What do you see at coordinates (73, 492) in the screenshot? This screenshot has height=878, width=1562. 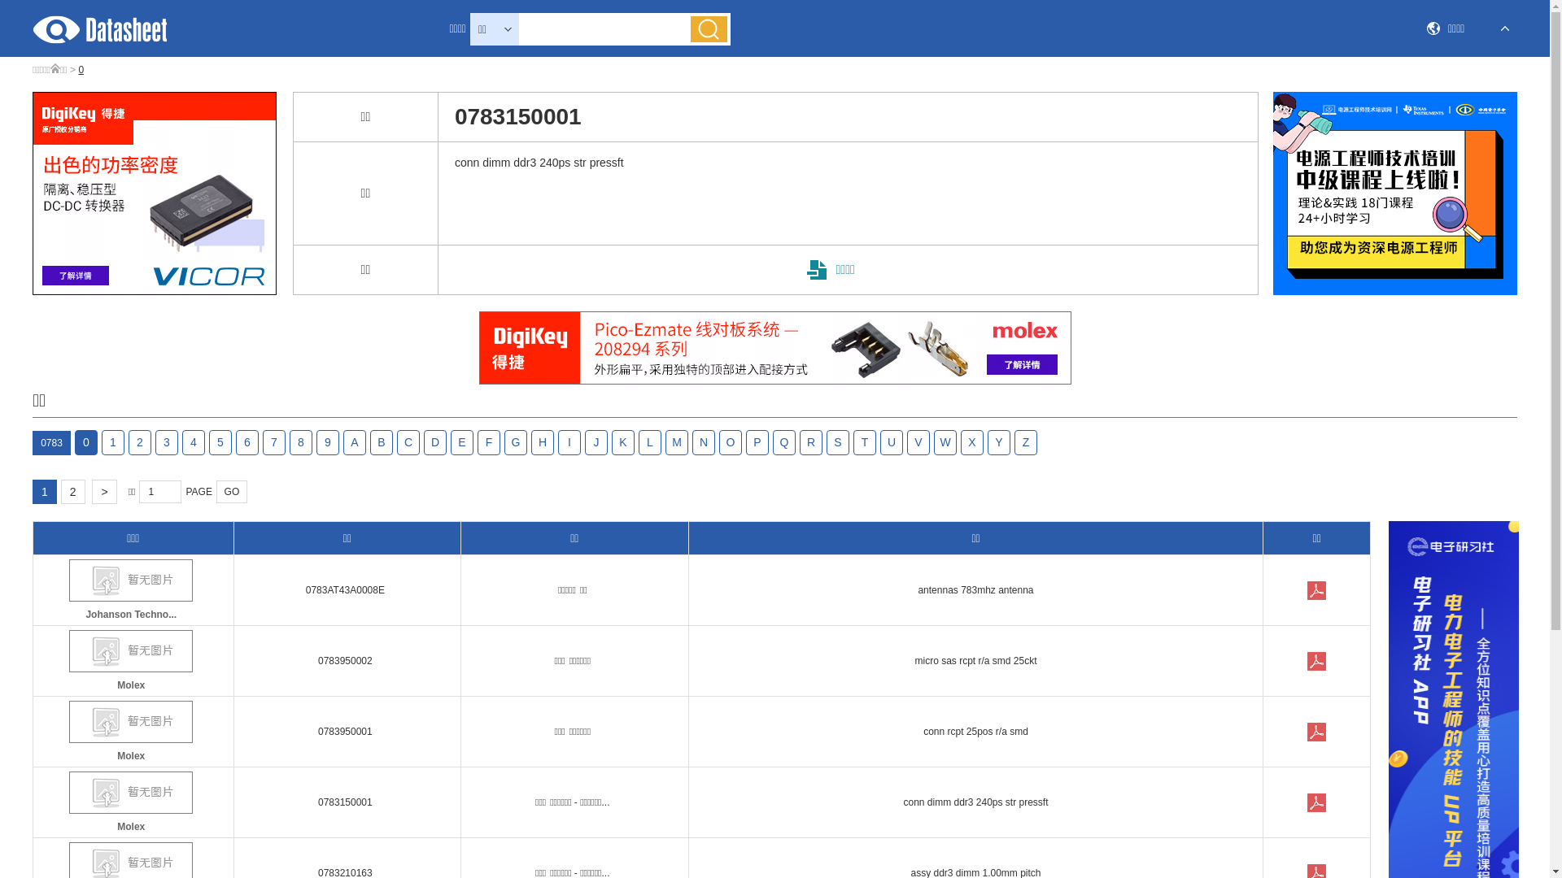 I see `2` at bounding box center [73, 492].